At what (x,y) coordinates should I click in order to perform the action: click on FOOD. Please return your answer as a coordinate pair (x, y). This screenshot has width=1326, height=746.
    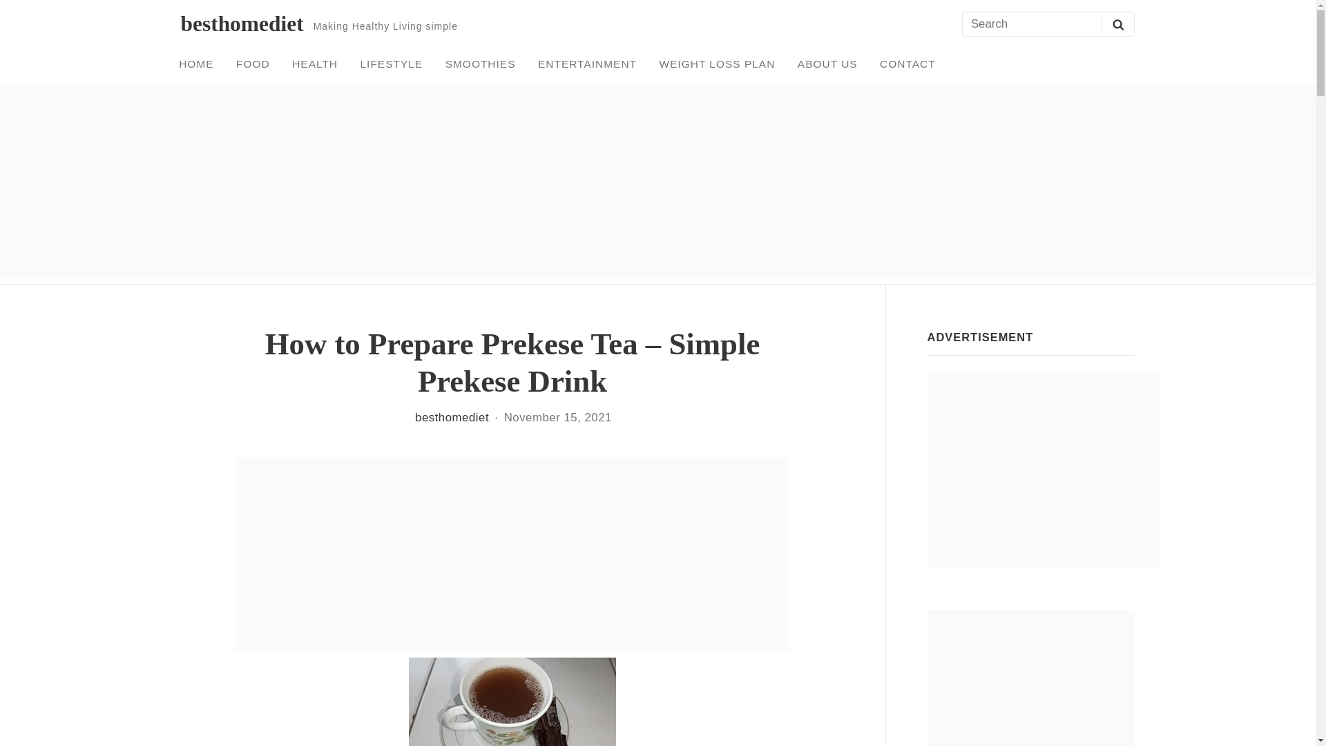
    Looking at the image, I should click on (253, 64).